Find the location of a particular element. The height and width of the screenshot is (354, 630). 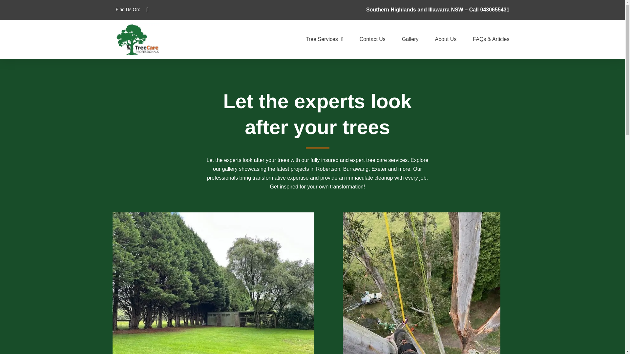

Contact Us is located at coordinates (373, 39).